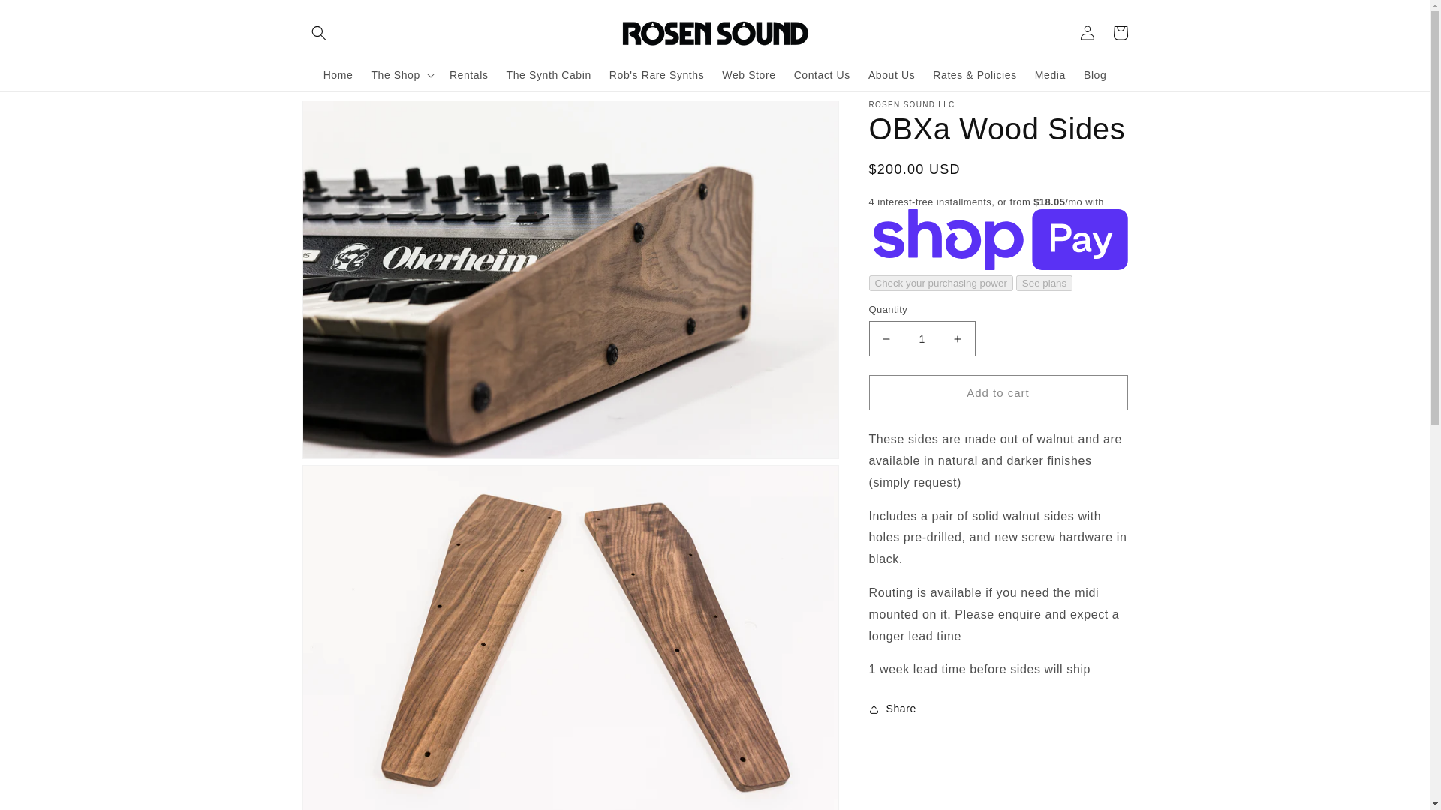 The image size is (1441, 810). What do you see at coordinates (338, 73) in the screenshot?
I see `Home` at bounding box center [338, 73].